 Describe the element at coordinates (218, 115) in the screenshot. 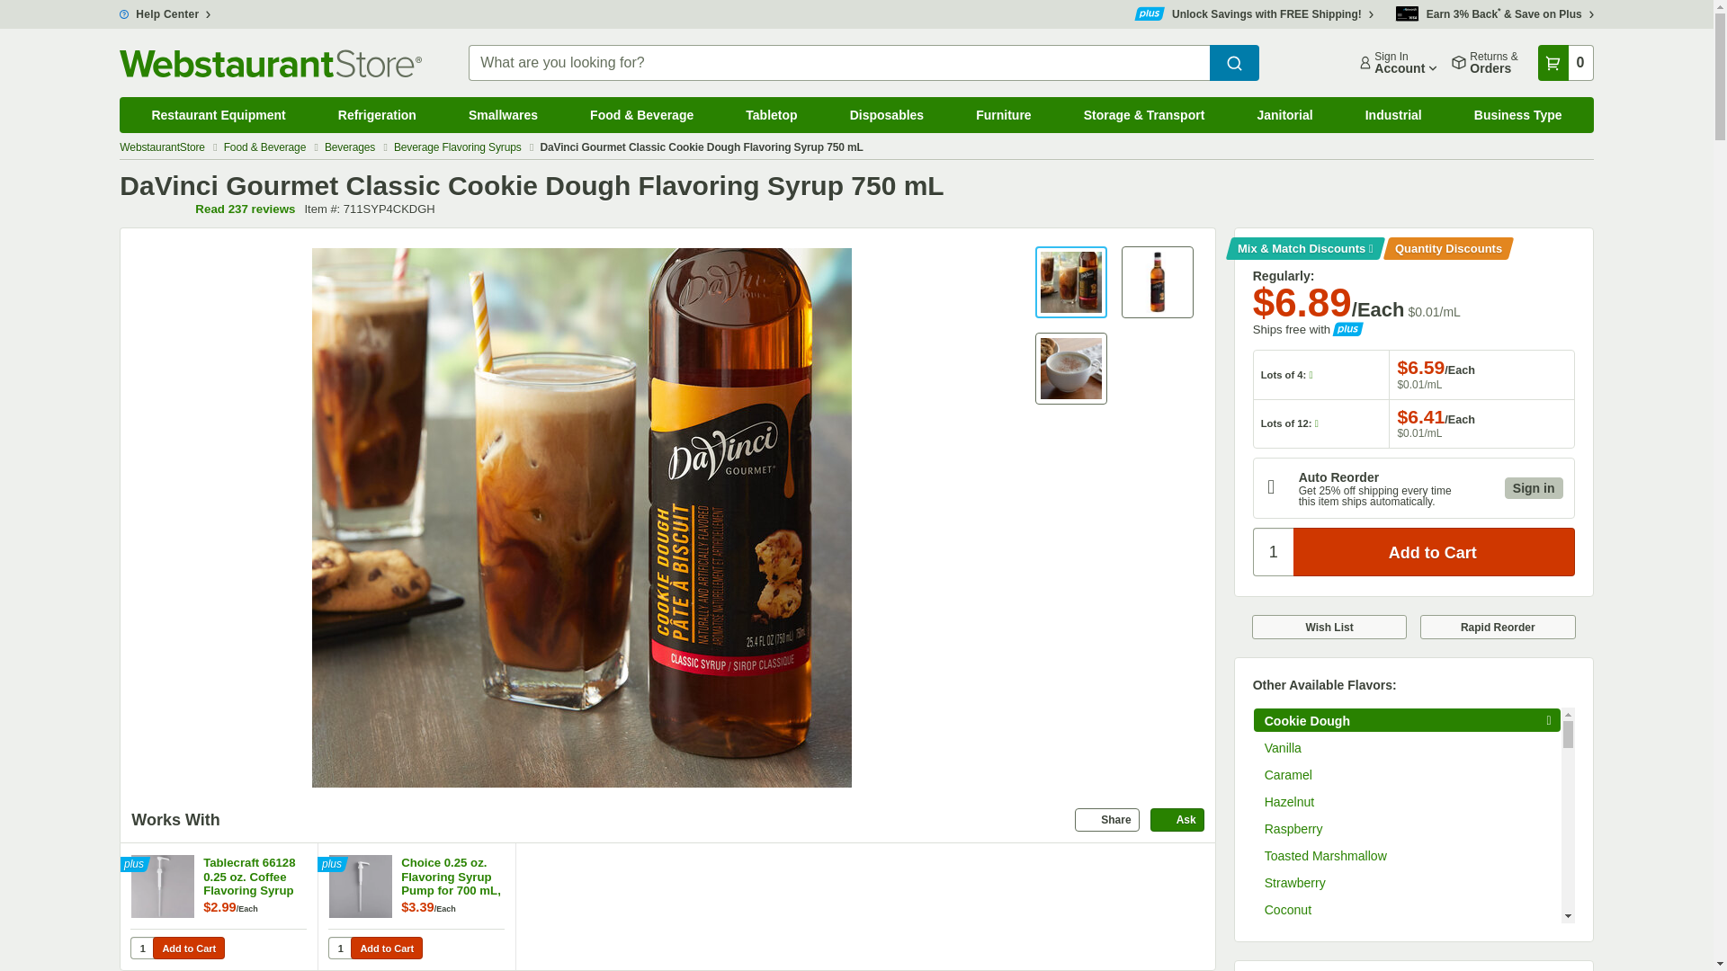

I see `Beverage Flavoring Syrups` at that location.